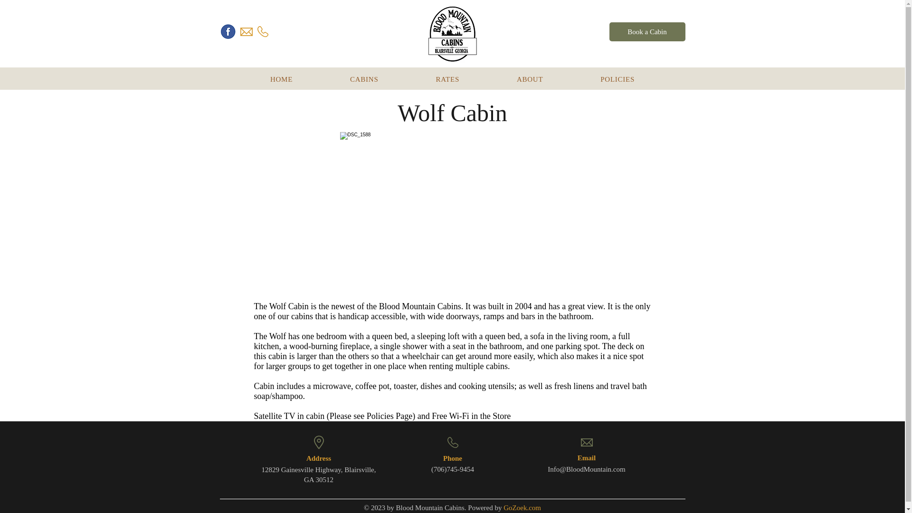  Describe the element at coordinates (447, 79) in the screenshot. I see `RATES` at that location.